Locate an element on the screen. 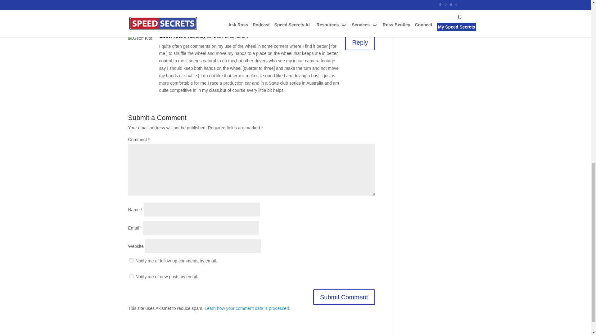  Submit Comment is located at coordinates (344, 297).